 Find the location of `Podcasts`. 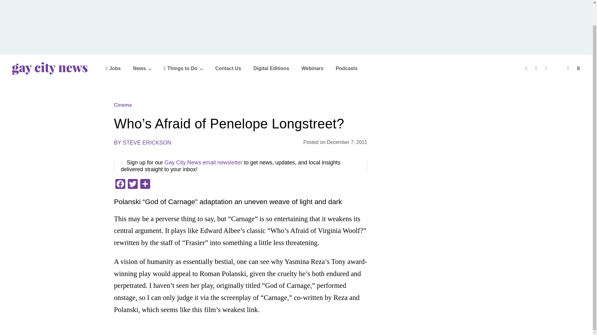

Podcasts is located at coordinates (346, 68).